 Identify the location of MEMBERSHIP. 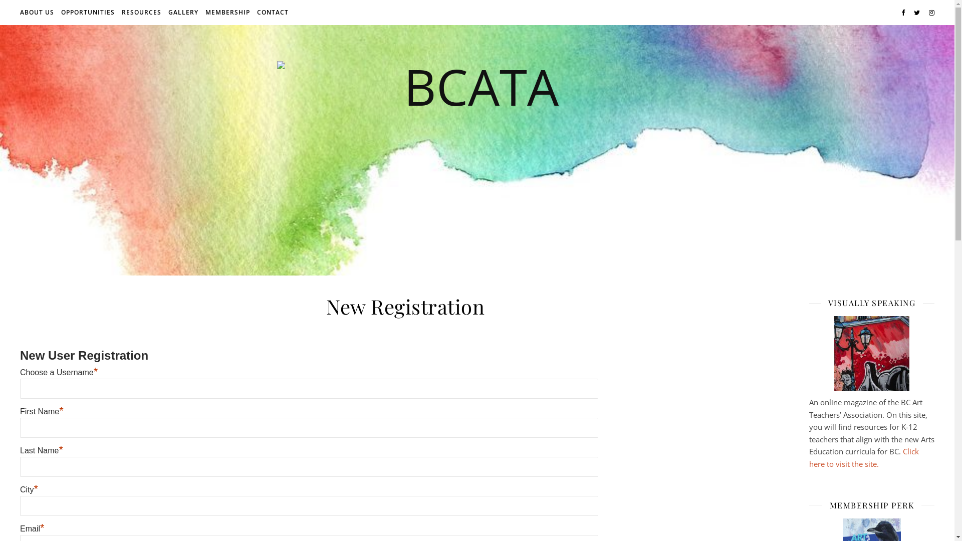
(227, 13).